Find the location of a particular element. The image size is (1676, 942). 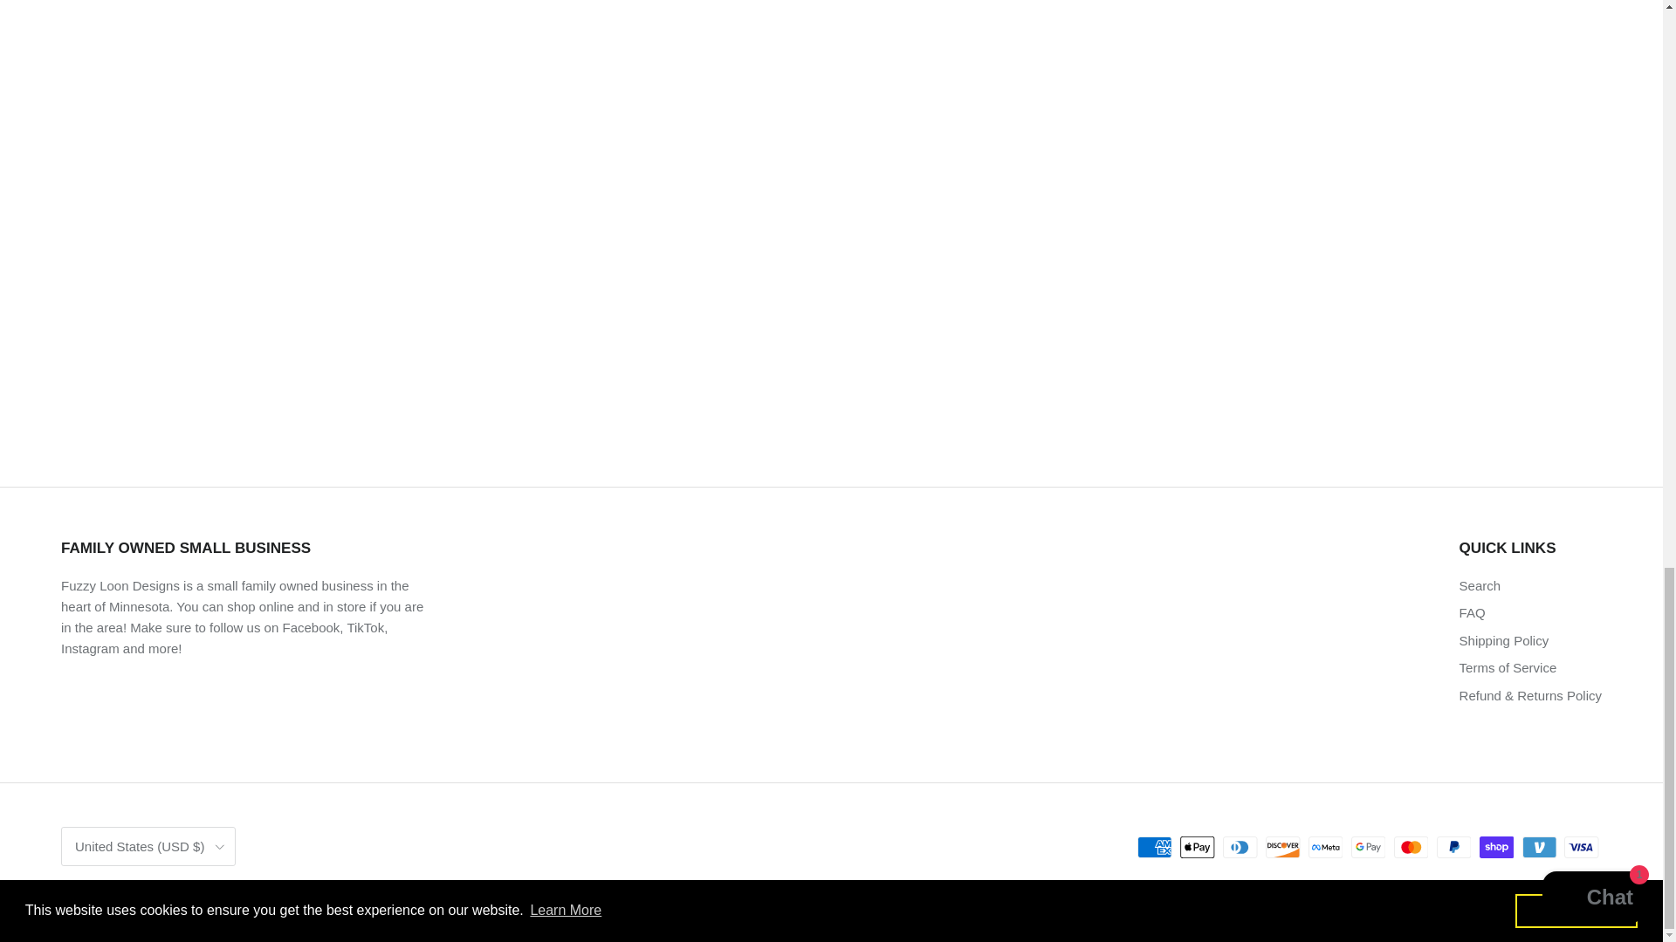

Shop Pay is located at coordinates (1496, 847).